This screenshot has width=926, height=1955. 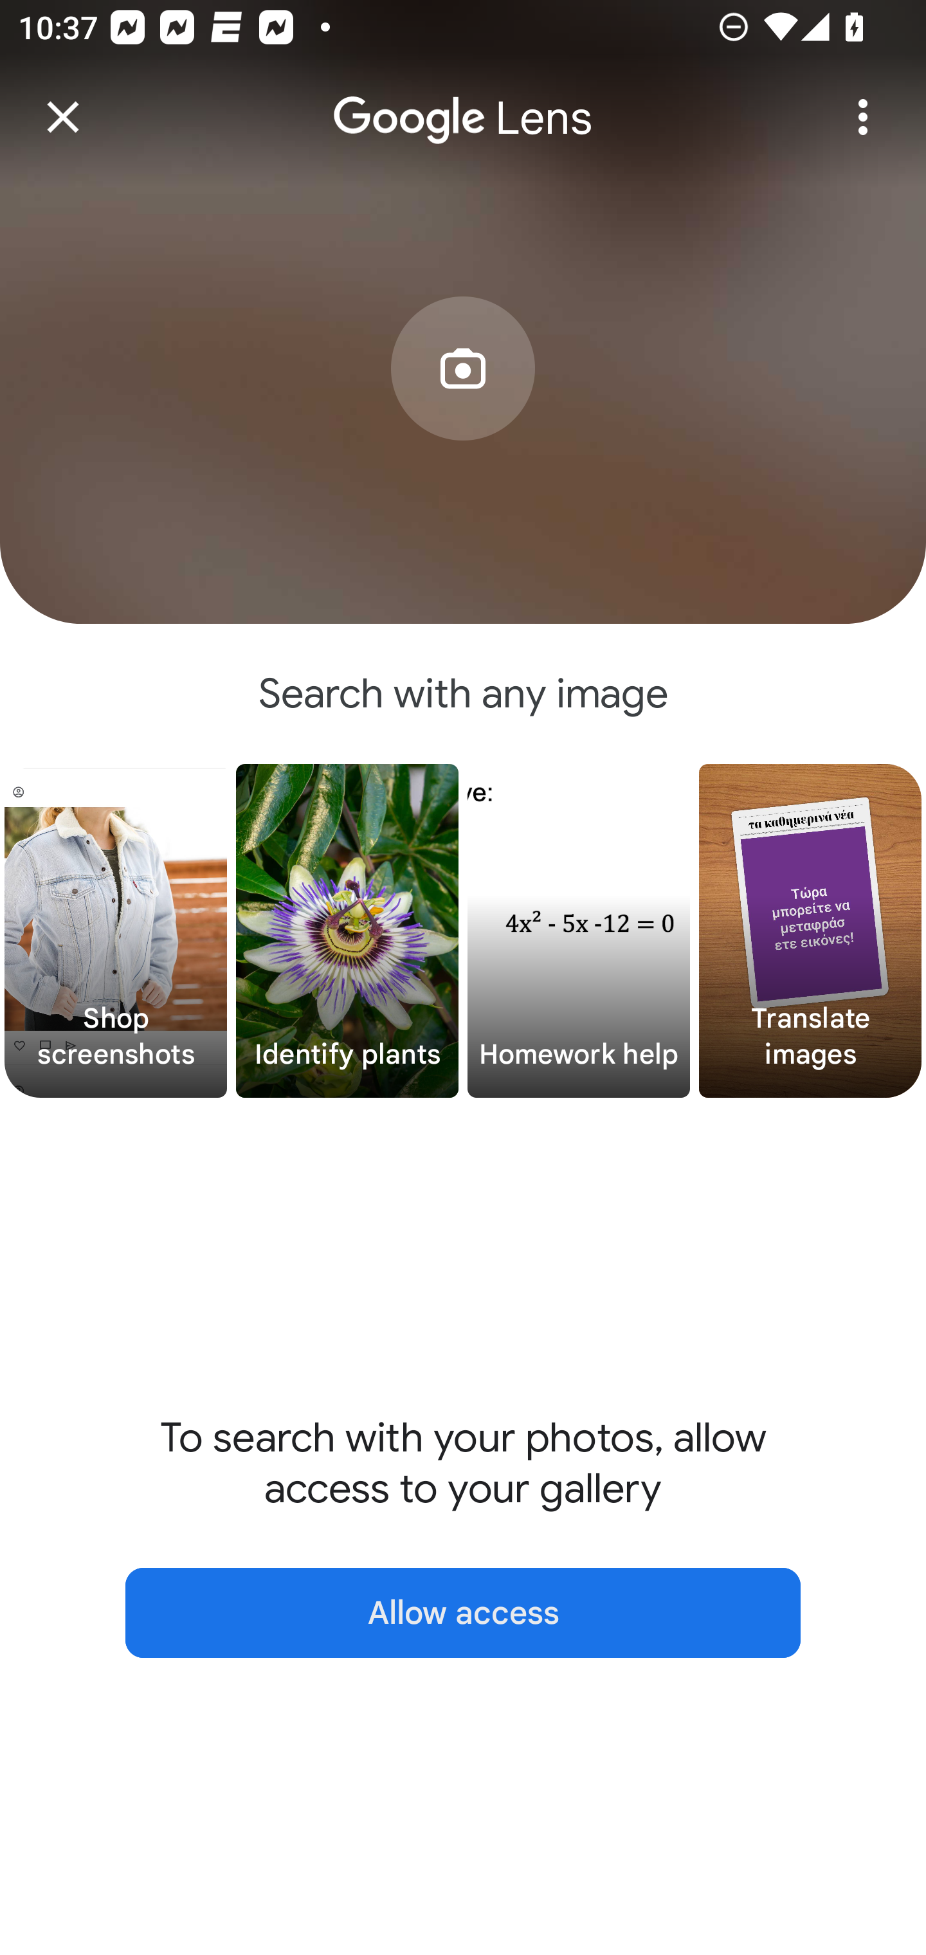 I want to click on Google Lens Lens, so click(x=463, y=100).